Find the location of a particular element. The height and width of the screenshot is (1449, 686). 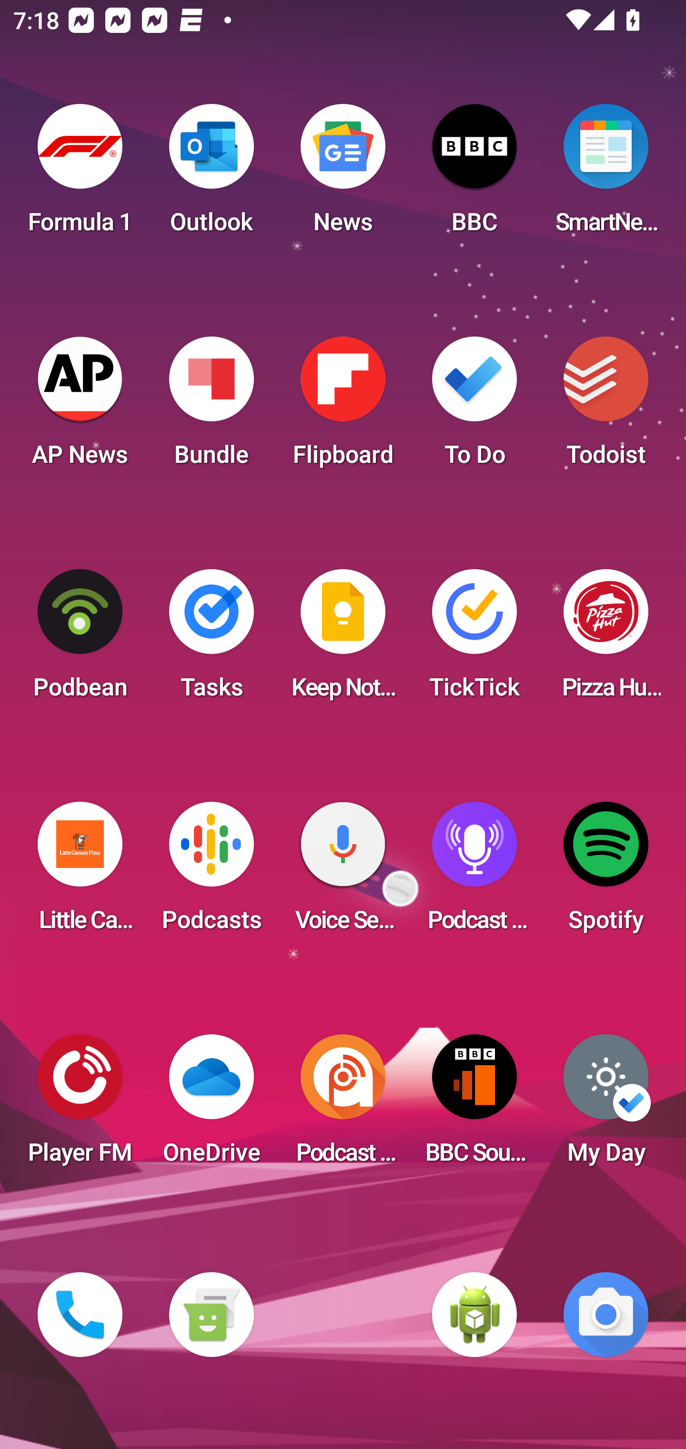

Messaging is located at coordinates (211, 1315).